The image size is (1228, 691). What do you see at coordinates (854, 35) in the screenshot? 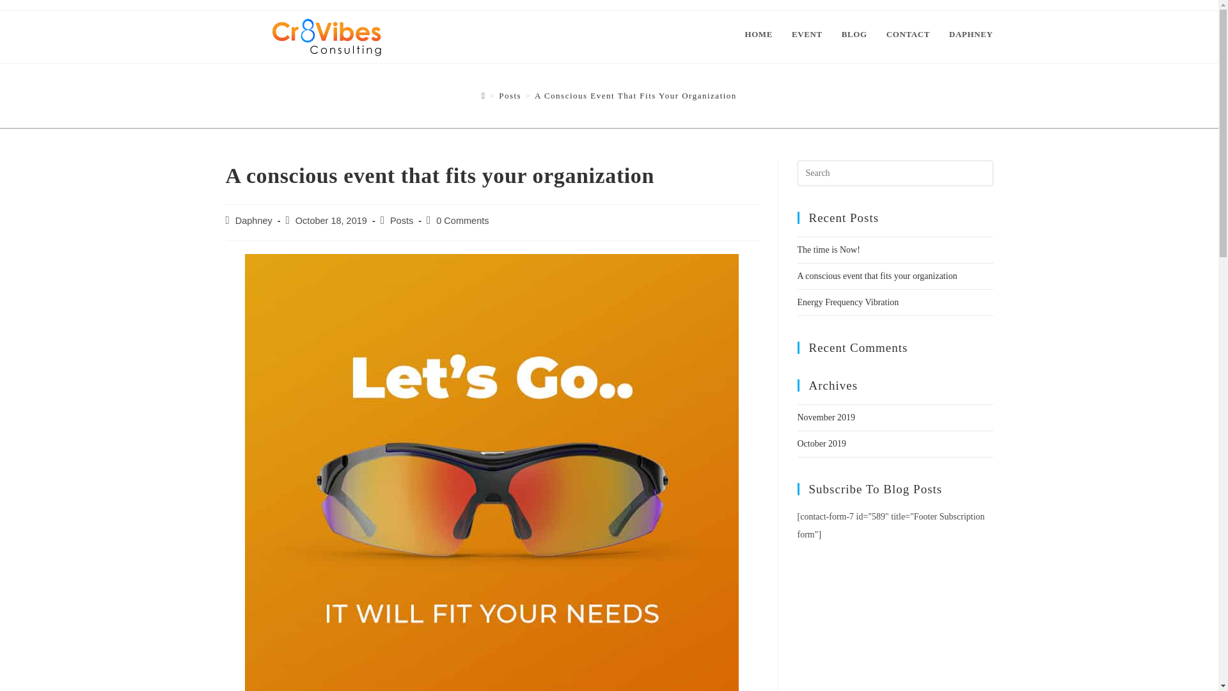
I see `BLOG` at bounding box center [854, 35].